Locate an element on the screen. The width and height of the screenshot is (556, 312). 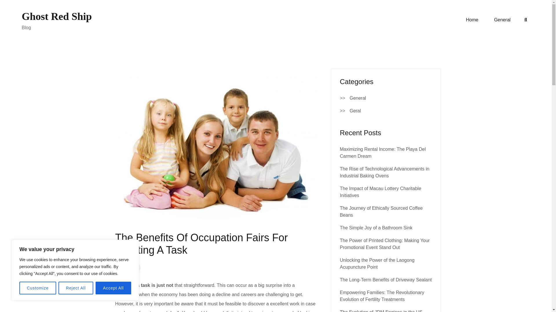
Reject All is located at coordinates (76, 288).